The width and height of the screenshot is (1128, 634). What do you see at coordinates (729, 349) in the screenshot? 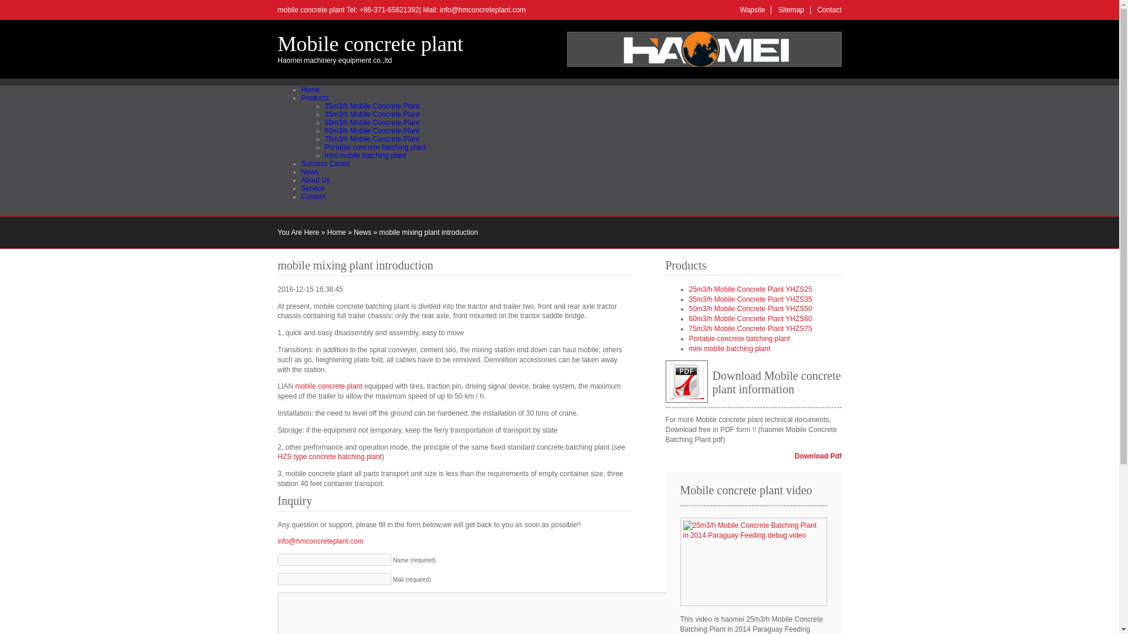
I see `mini mobile batching plant` at bounding box center [729, 349].